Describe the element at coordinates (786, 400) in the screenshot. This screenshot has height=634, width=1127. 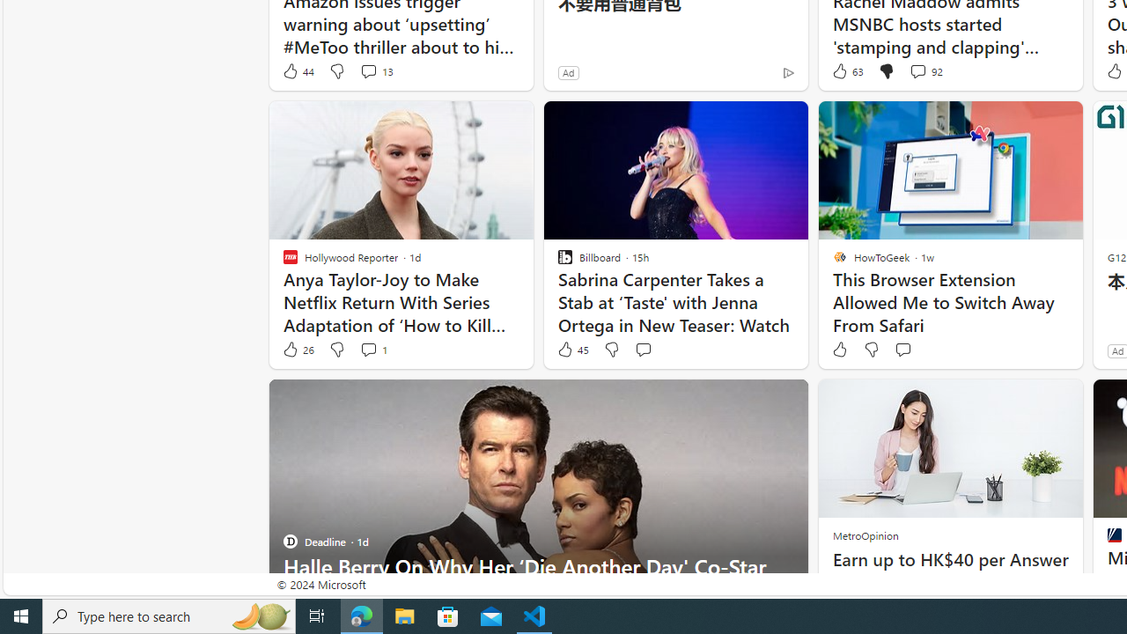
I see `See more` at that location.